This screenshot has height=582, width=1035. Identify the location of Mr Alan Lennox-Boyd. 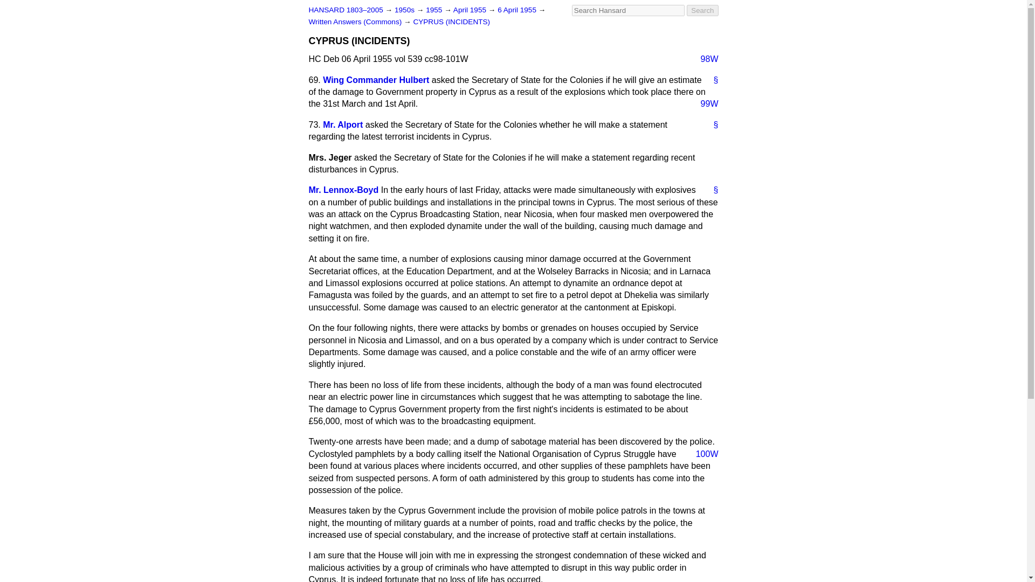
(343, 190).